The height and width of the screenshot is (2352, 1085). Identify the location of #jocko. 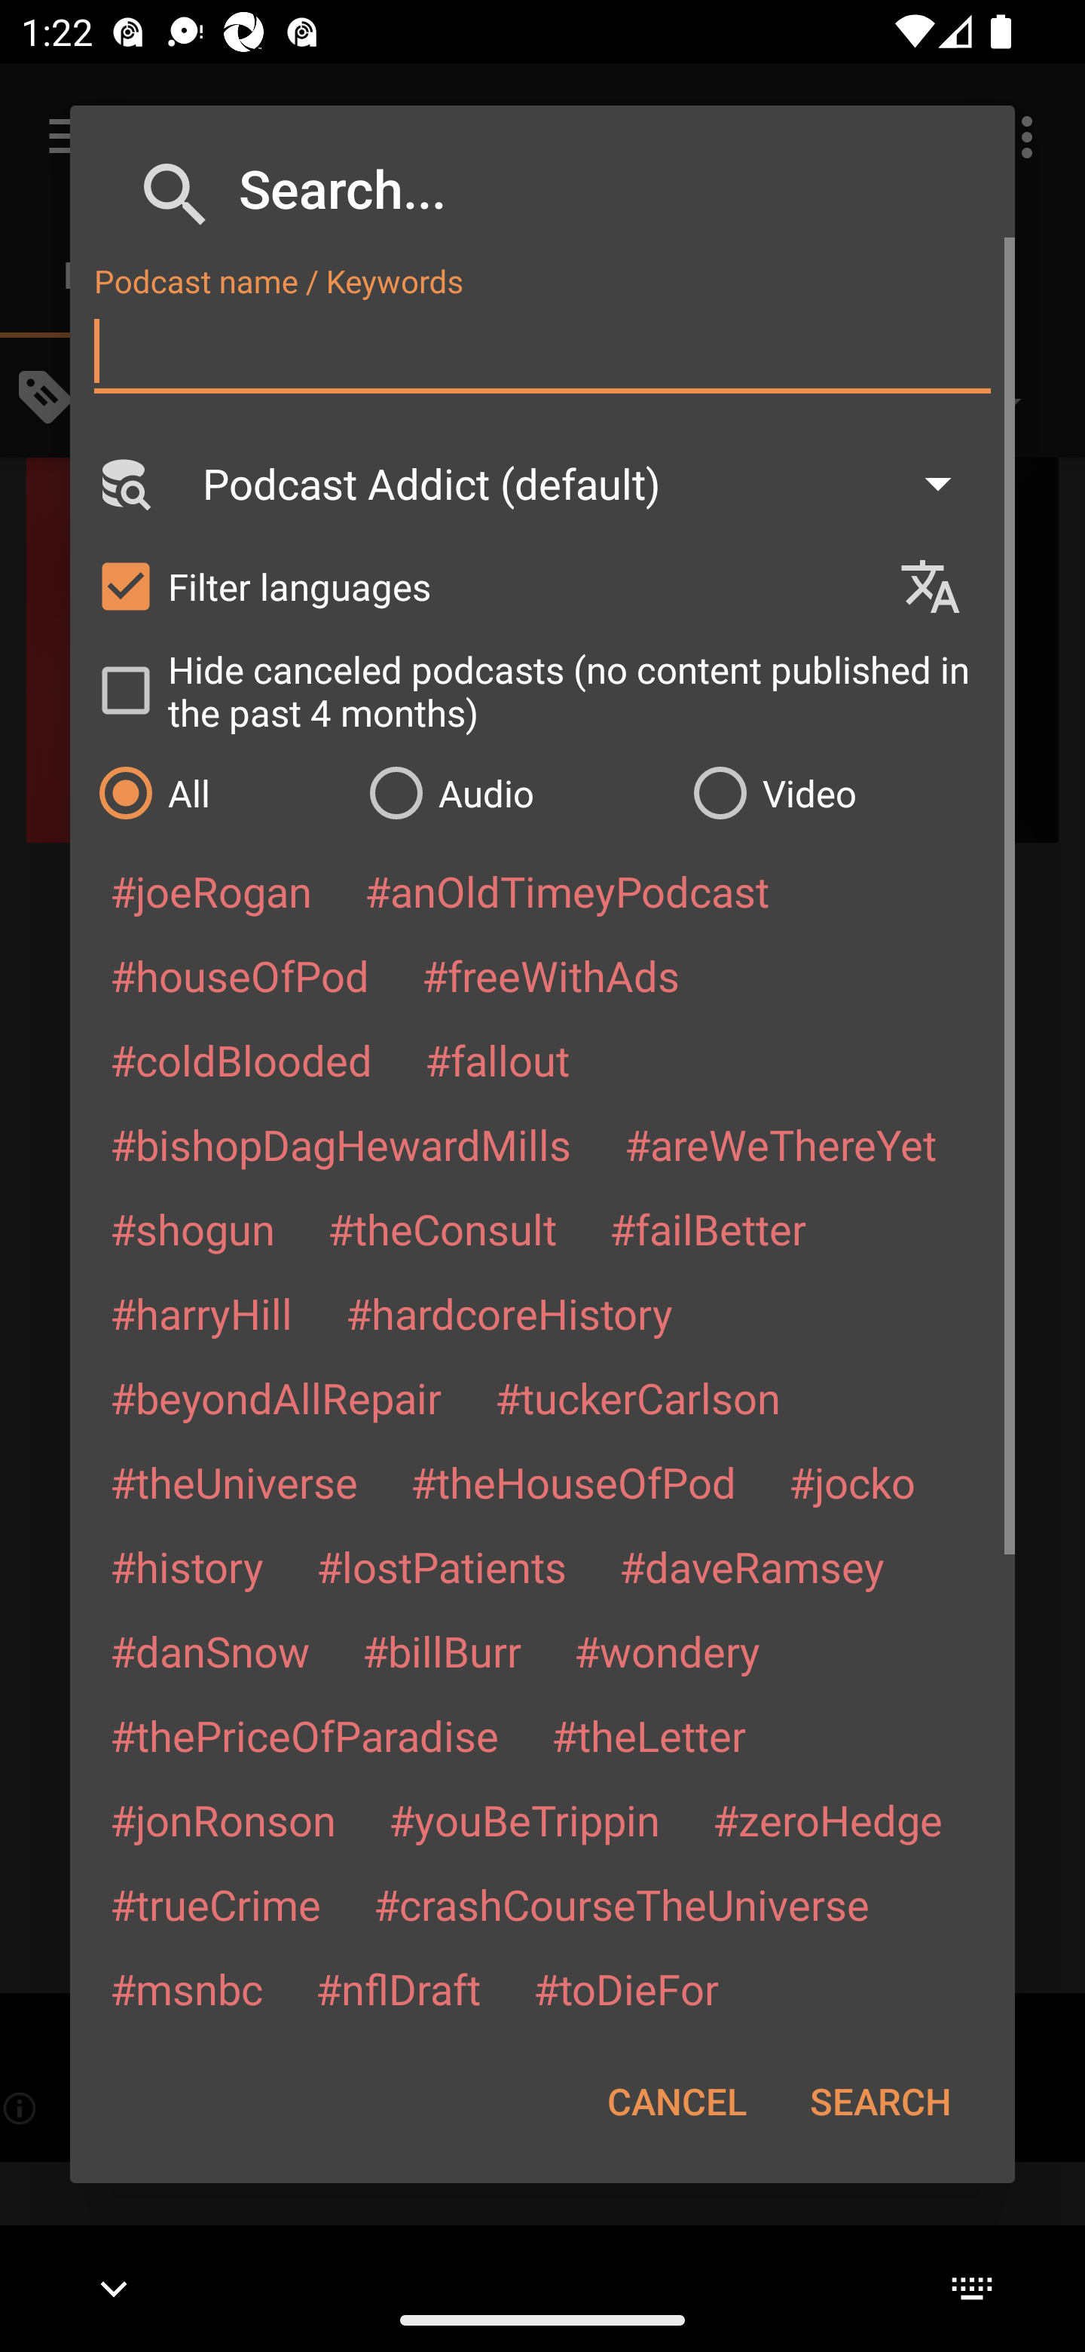
(851, 1482).